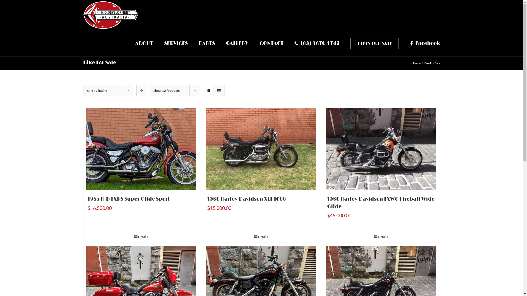 This screenshot has height=296, width=527. What do you see at coordinates (144, 43) in the screenshot?
I see `ABOUT` at bounding box center [144, 43].